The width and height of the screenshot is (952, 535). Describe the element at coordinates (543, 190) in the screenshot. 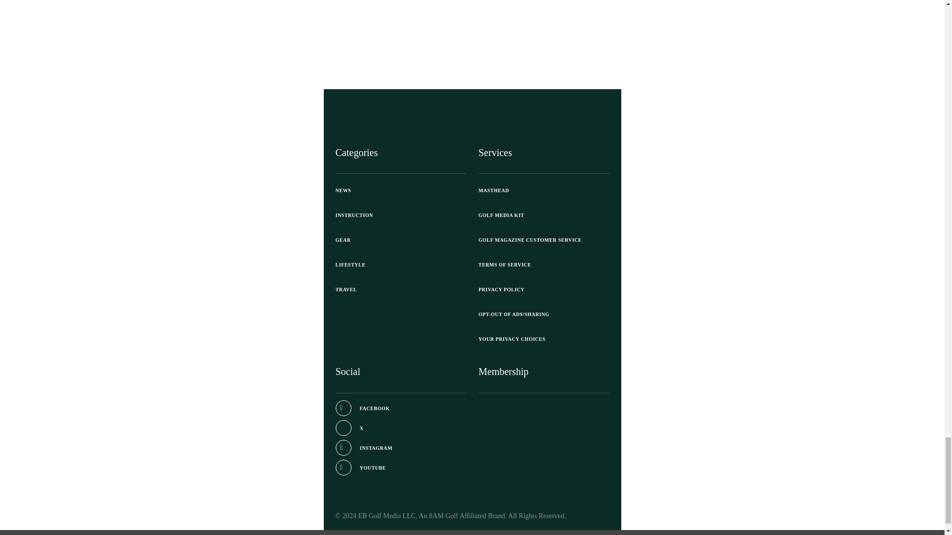

I see `MASTHEAD` at that location.